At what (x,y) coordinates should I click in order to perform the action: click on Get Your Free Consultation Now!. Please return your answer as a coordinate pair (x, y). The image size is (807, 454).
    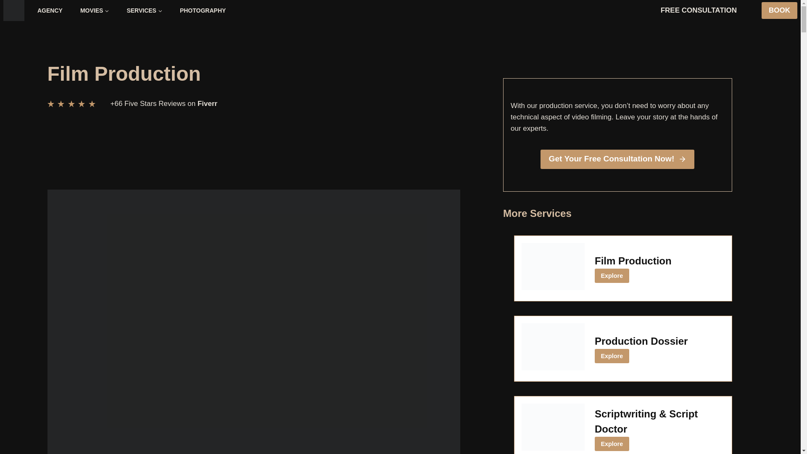
    Looking at the image, I should click on (617, 159).